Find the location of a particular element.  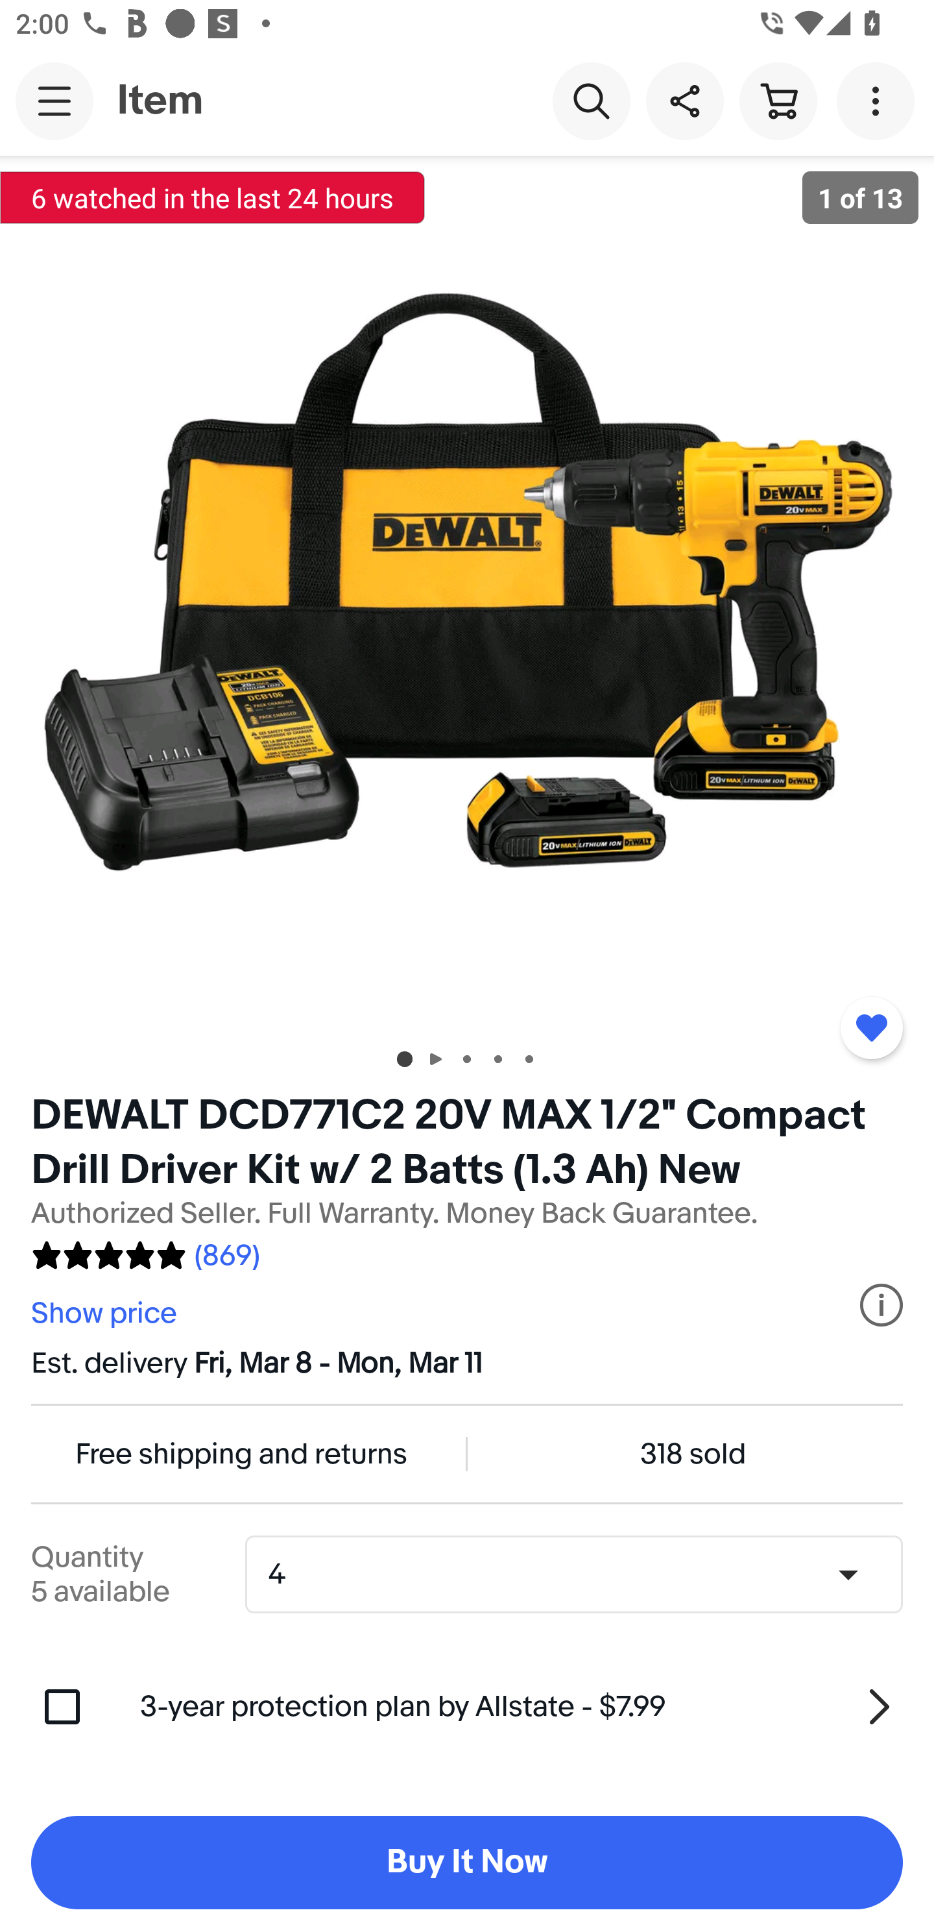

Share this item is located at coordinates (684, 100).